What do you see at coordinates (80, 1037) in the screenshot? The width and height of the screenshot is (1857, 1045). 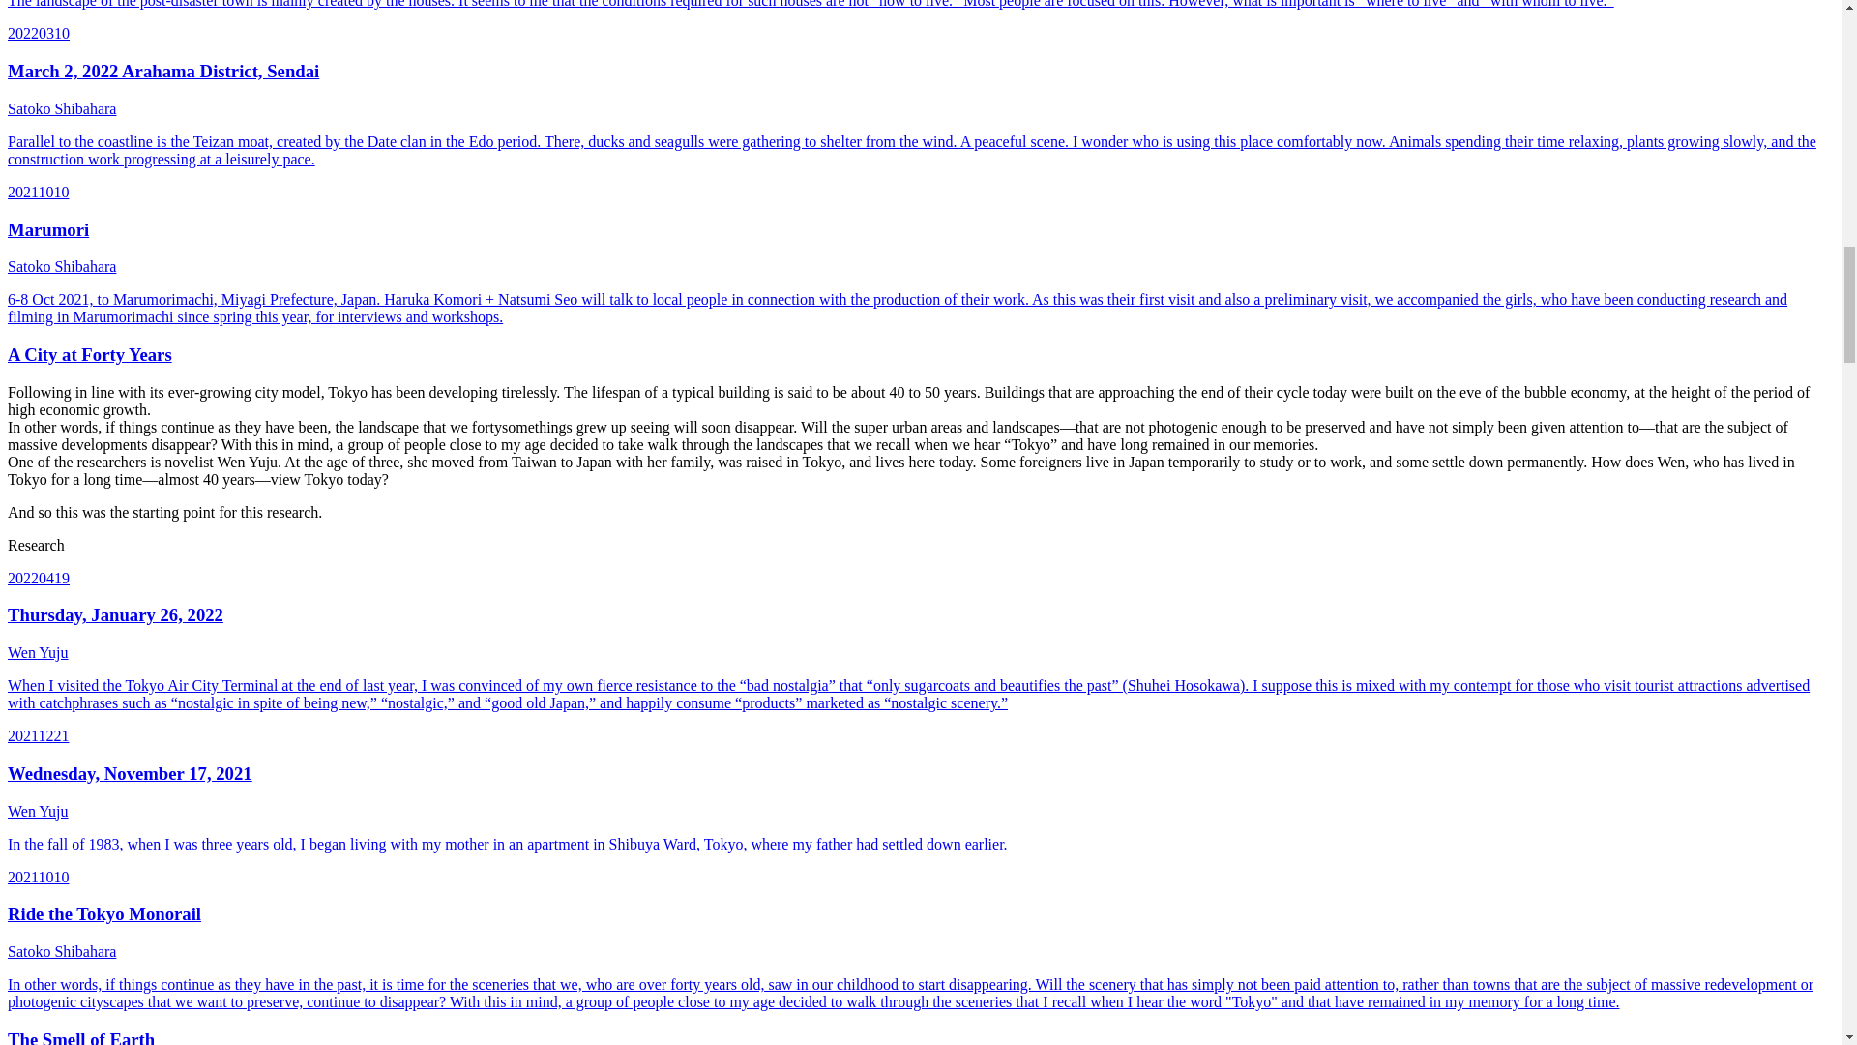 I see `The Smell of Earth` at bounding box center [80, 1037].